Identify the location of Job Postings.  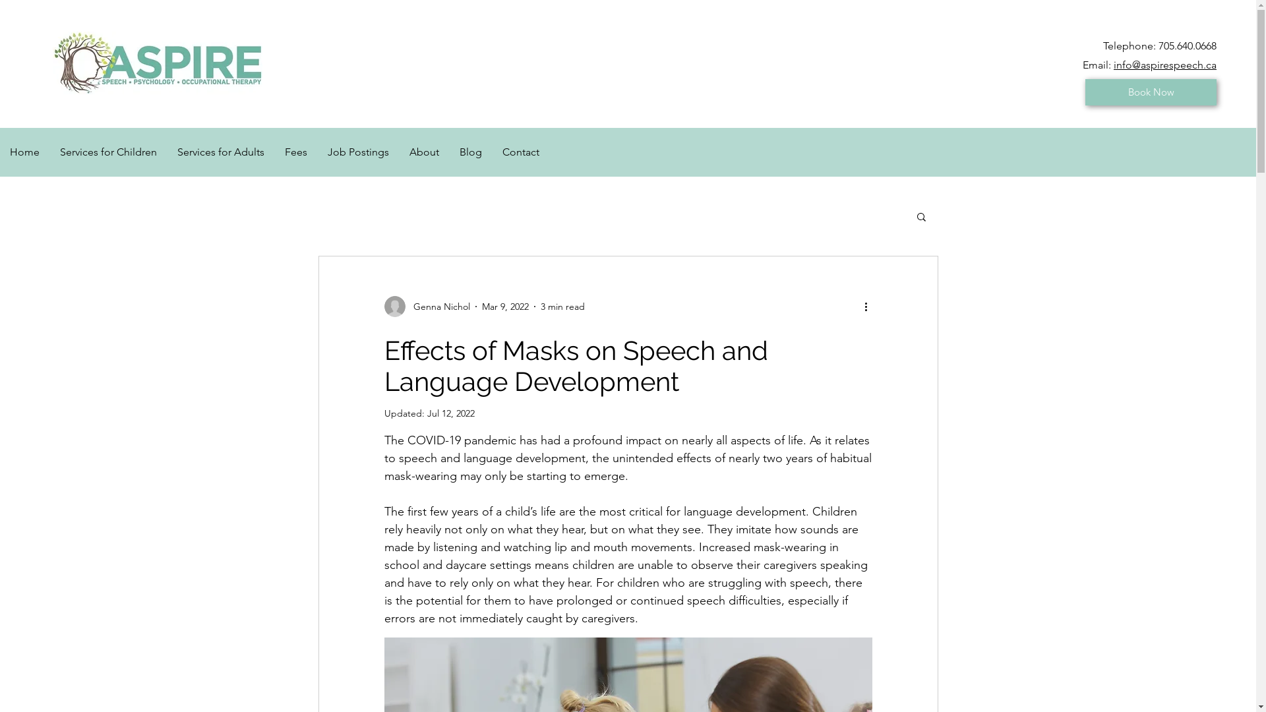
(358, 152).